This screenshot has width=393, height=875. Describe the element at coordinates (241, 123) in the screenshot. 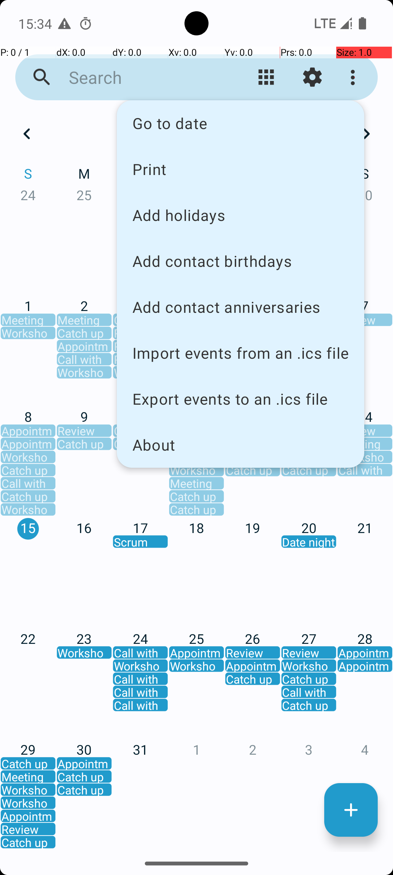

I see `Go to date` at that location.